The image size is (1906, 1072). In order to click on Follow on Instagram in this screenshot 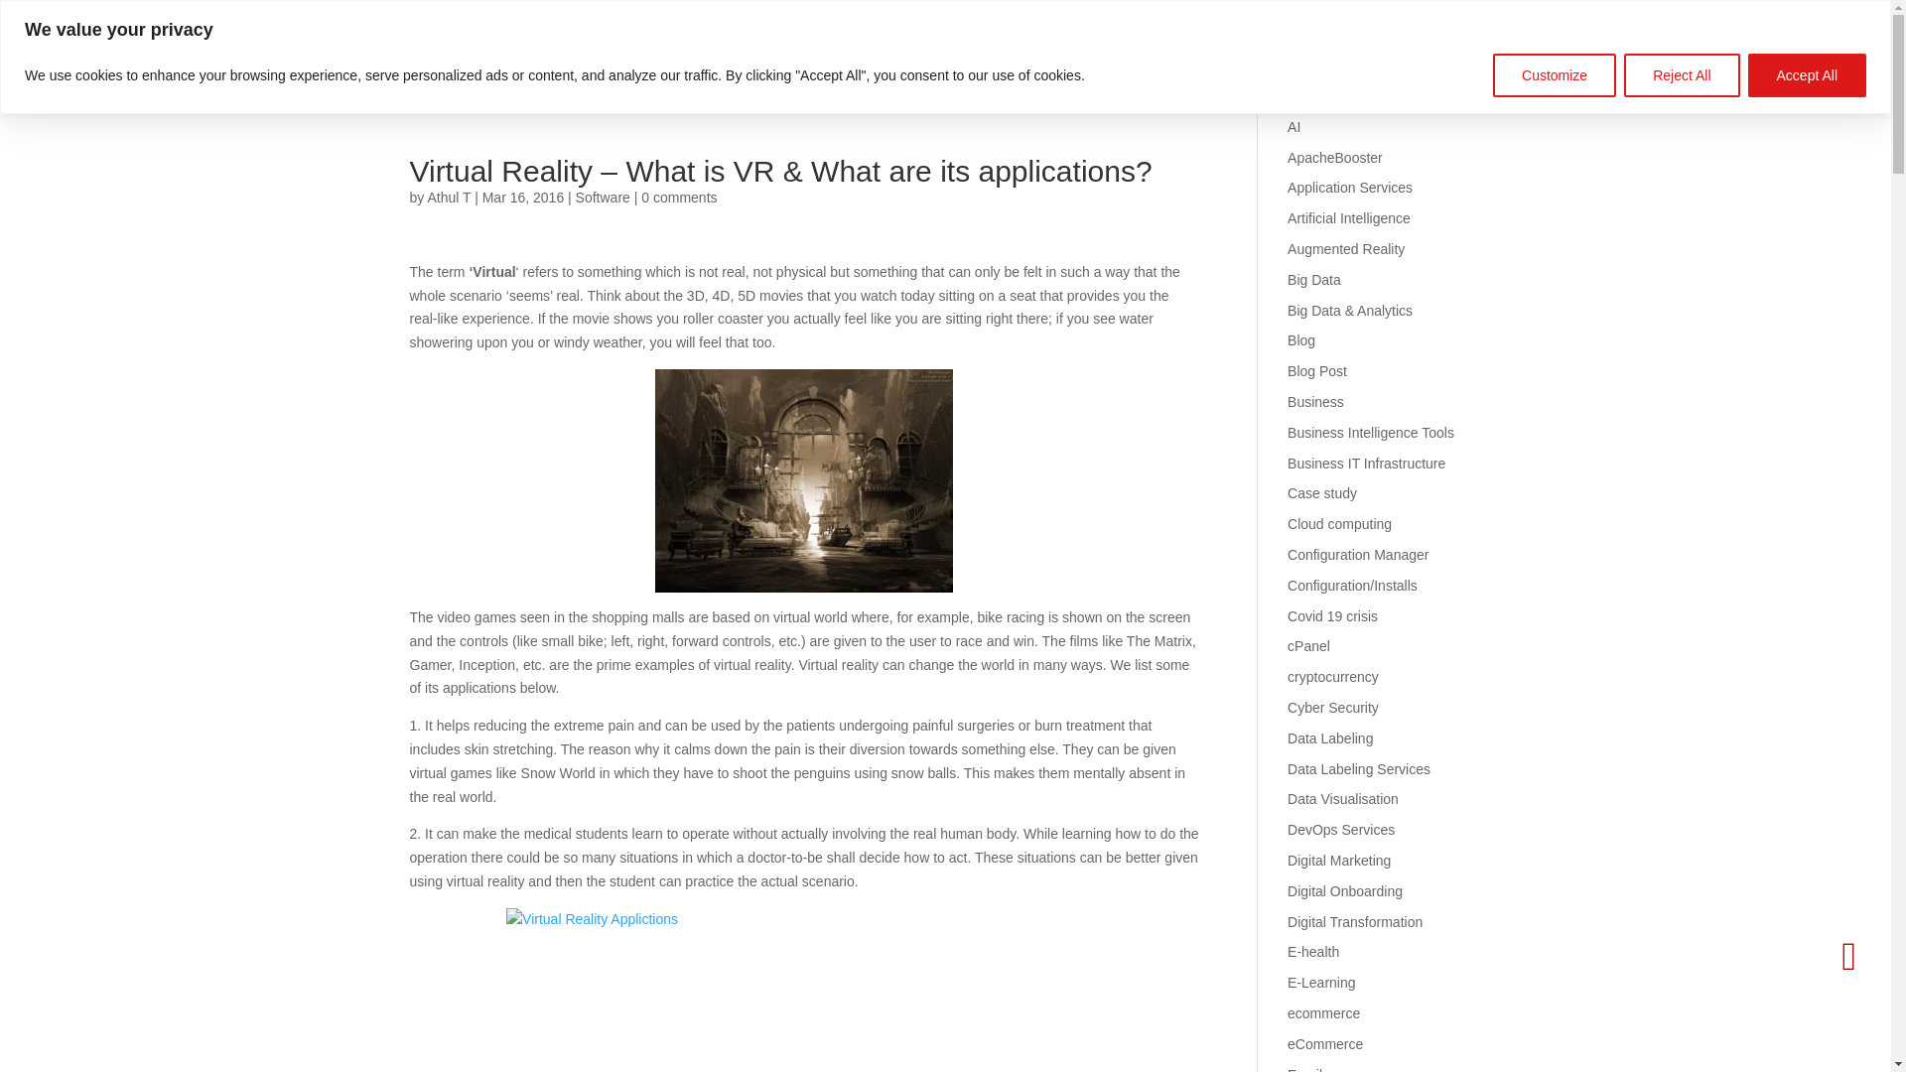, I will do `click(1755, 14)`.